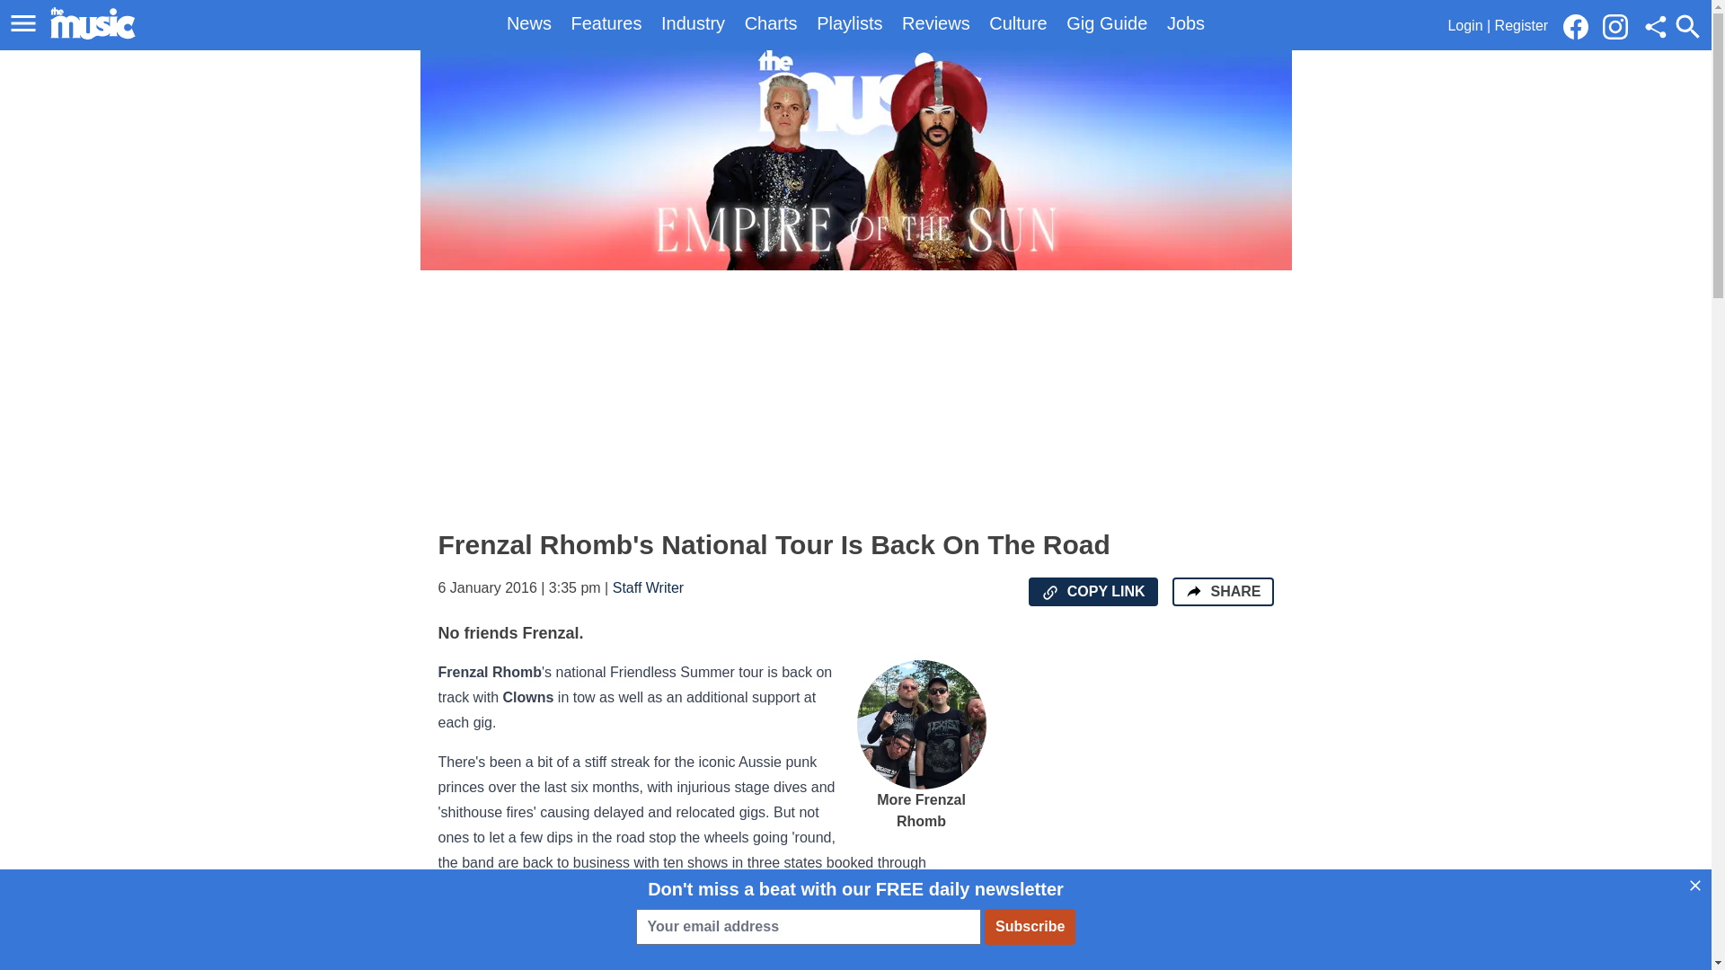  What do you see at coordinates (606, 23) in the screenshot?
I see `Features` at bounding box center [606, 23].